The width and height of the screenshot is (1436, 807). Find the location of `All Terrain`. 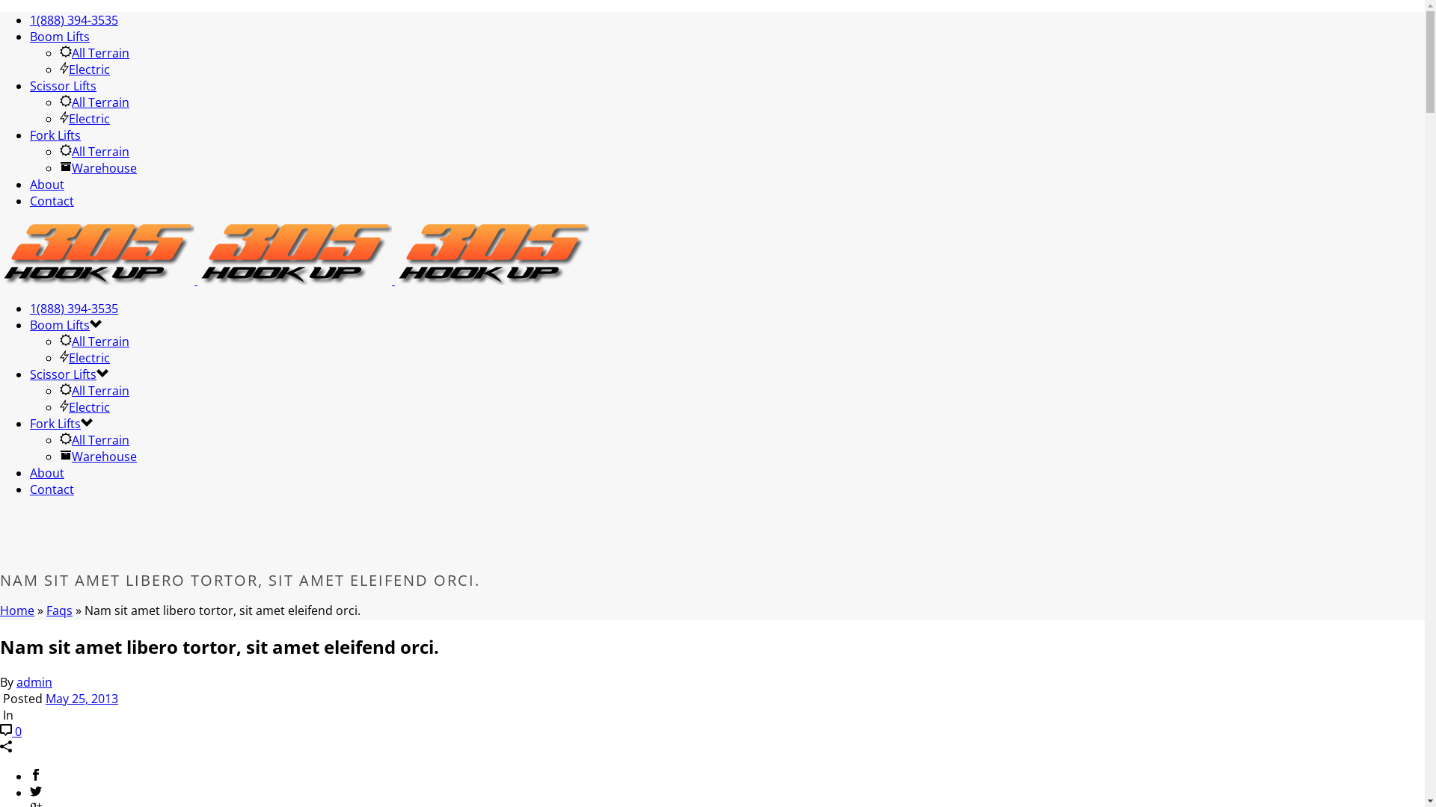

All Terrain is located at coordinates (94, 440).